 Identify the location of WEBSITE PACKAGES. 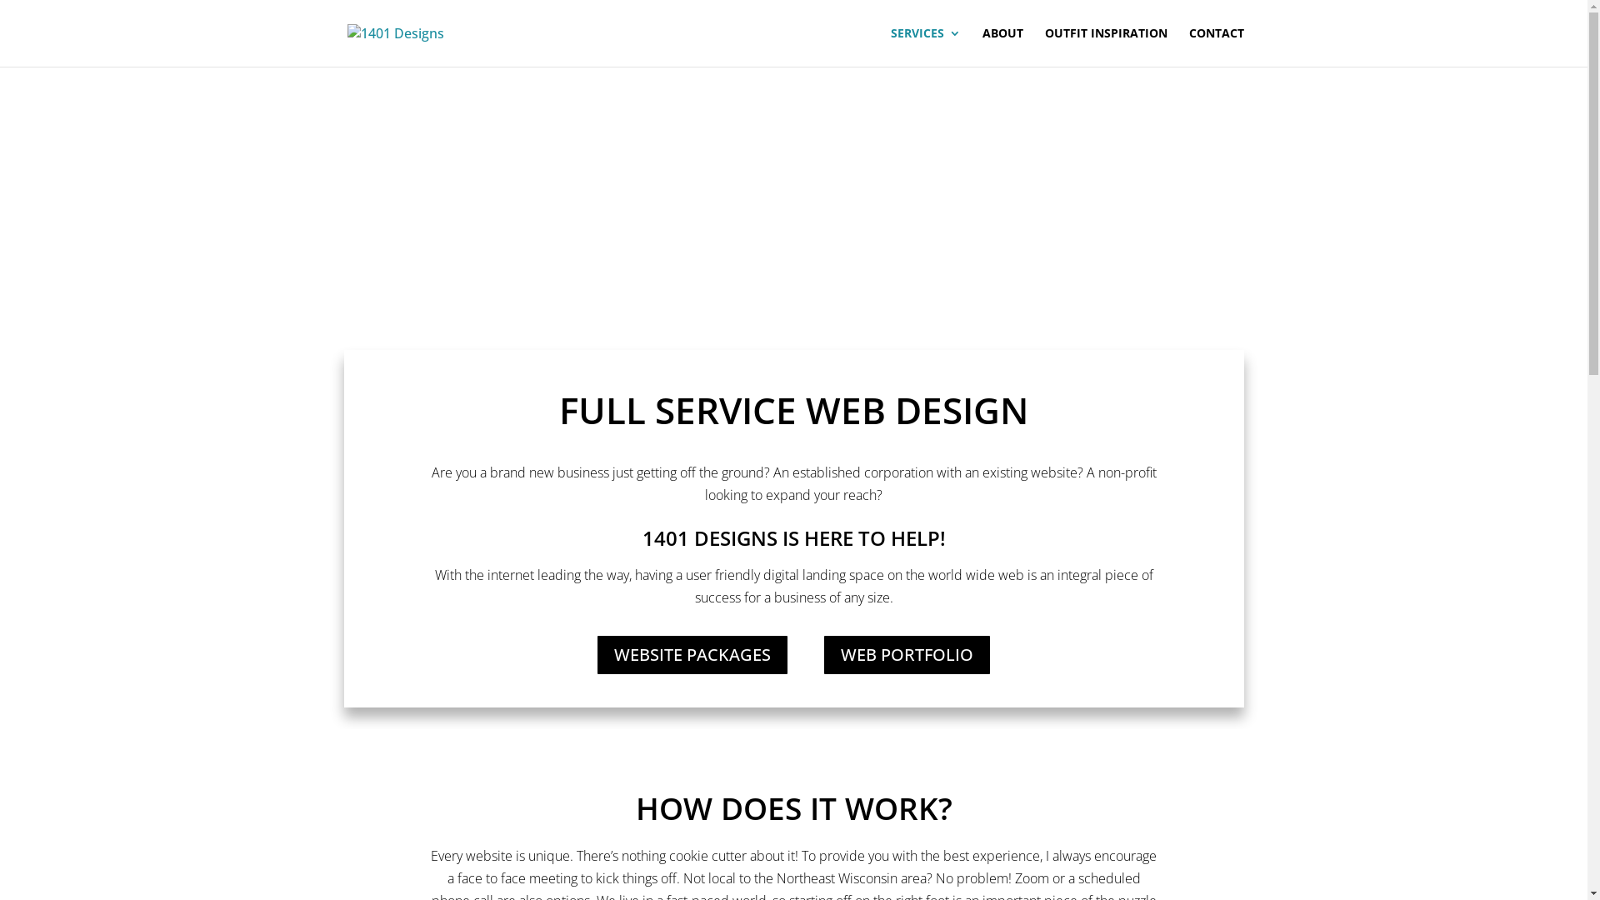
(692, 655).